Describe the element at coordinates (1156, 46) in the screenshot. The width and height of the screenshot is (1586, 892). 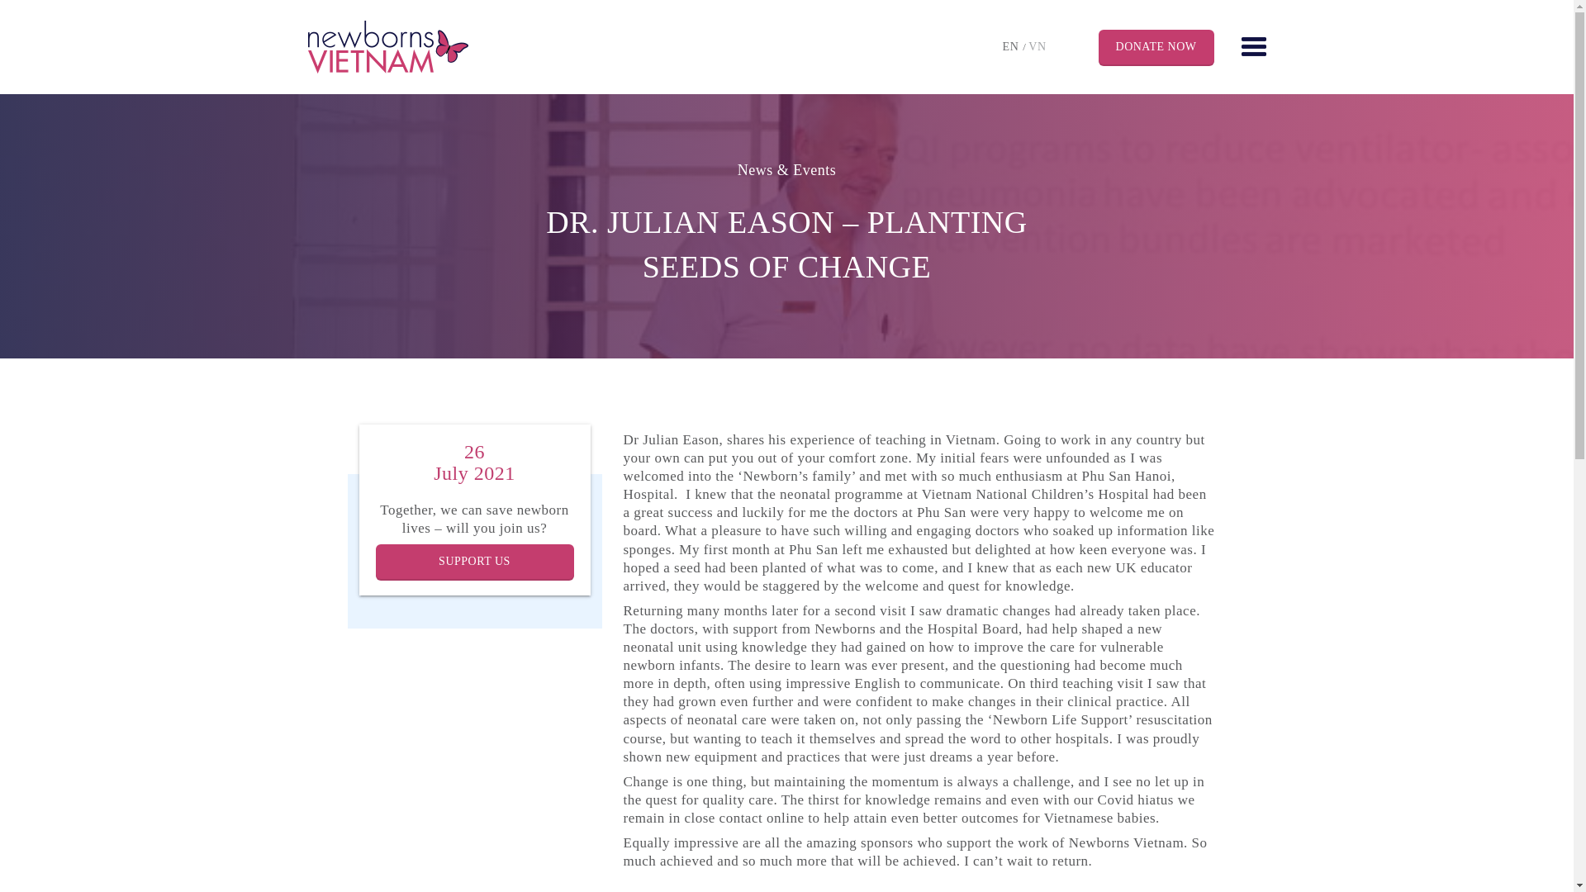
I see `DONATE NOW` at that location.